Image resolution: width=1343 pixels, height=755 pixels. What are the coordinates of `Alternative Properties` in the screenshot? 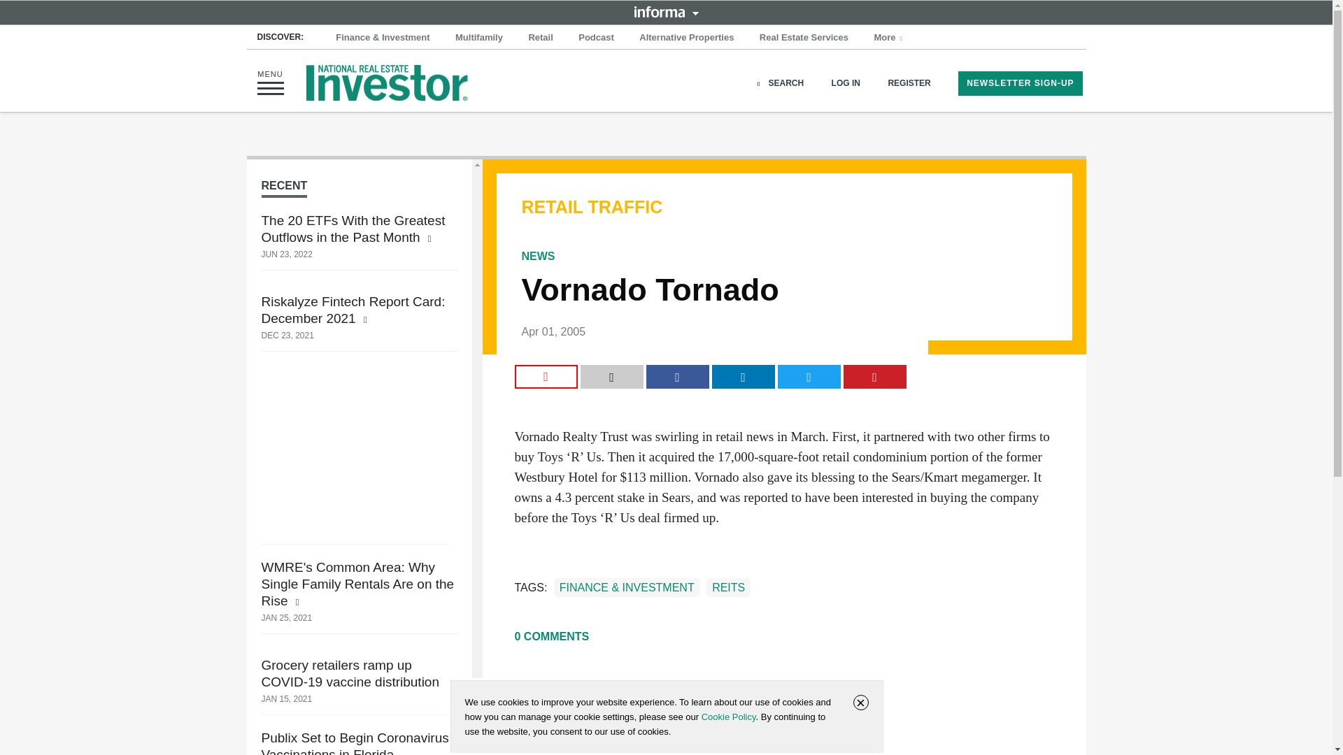 It's located at (687, 38).